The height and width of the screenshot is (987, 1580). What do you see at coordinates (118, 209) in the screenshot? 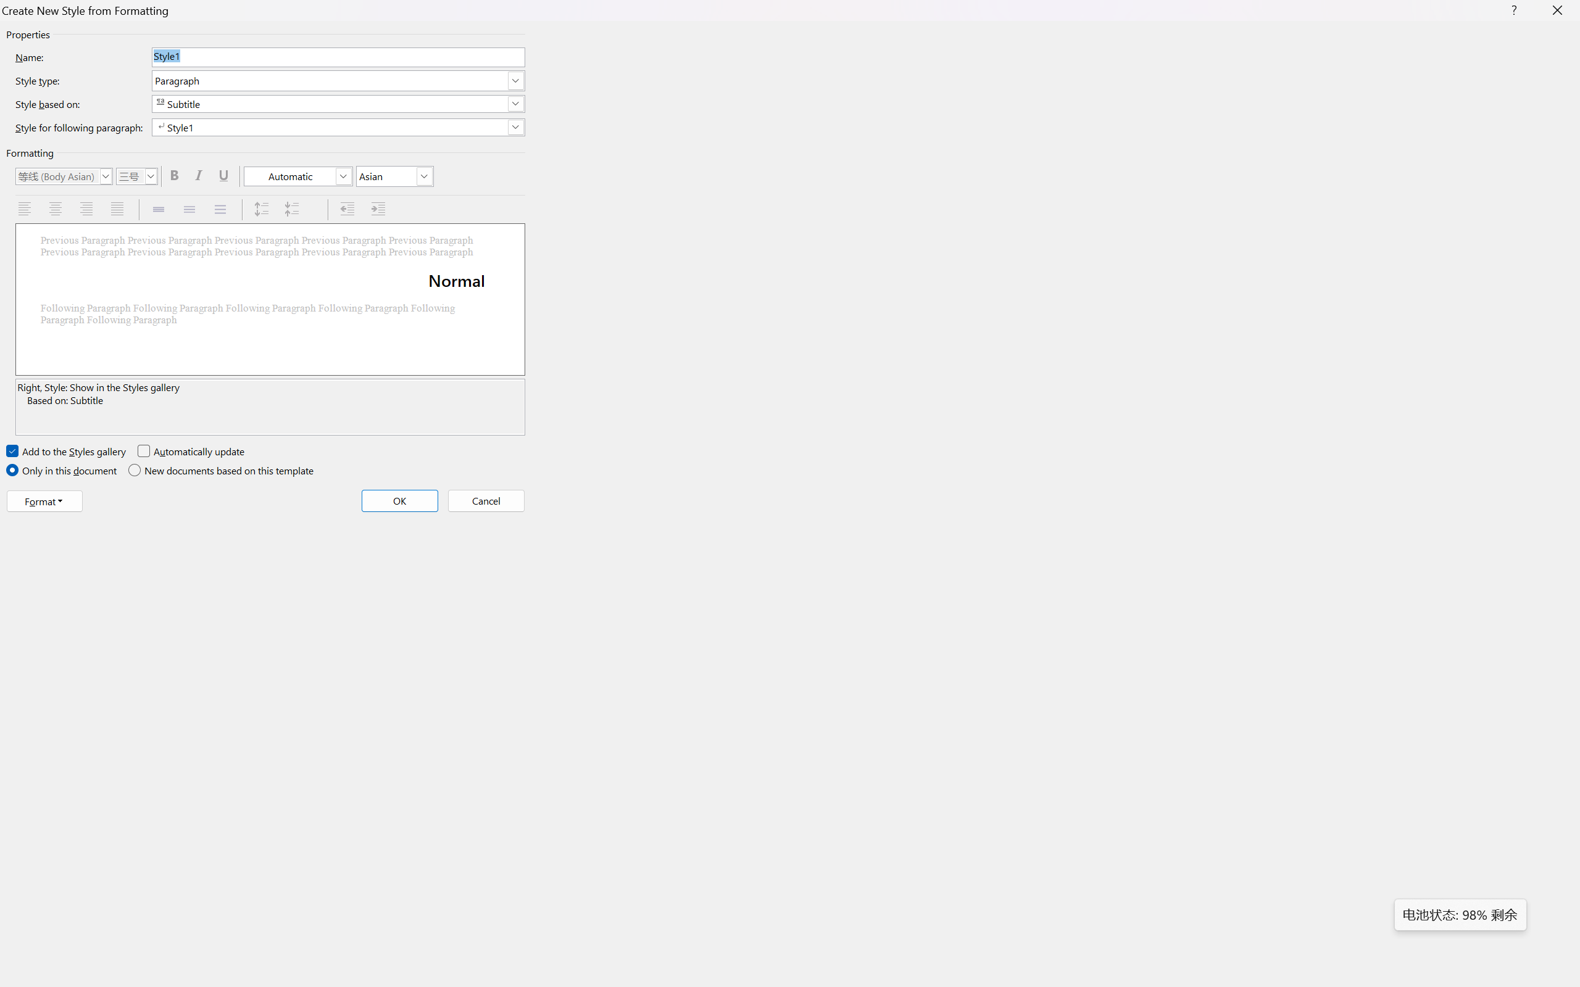
I see `Justify` at bounding box center [118, 209].